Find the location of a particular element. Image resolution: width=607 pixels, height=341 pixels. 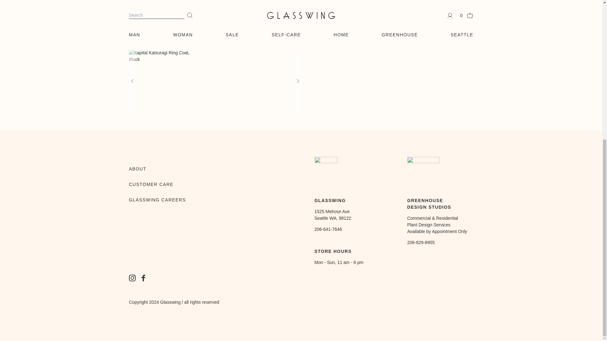

tel:206-641-7646 is located at coordinates (328, 229).